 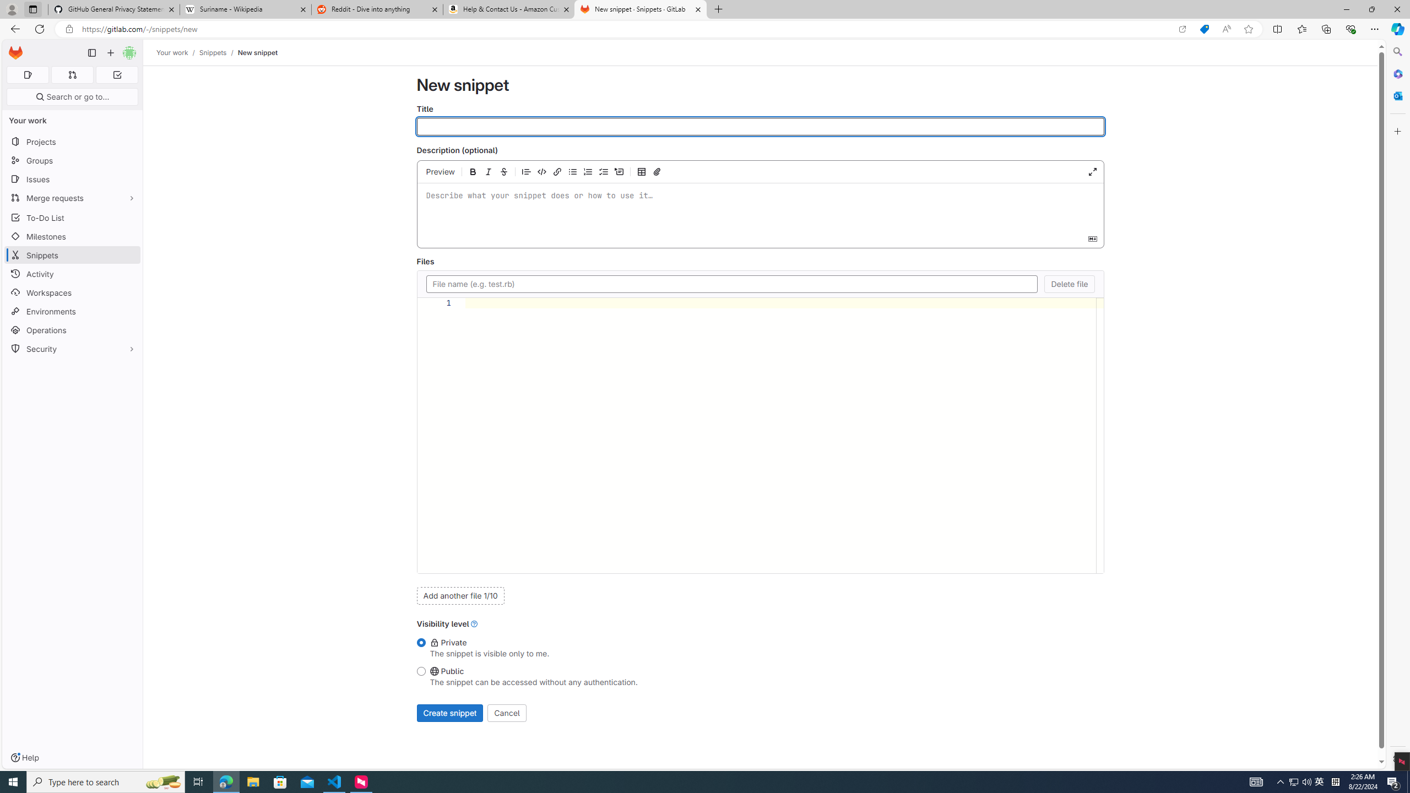 I want to click on Security, so click(x=73, y=348).